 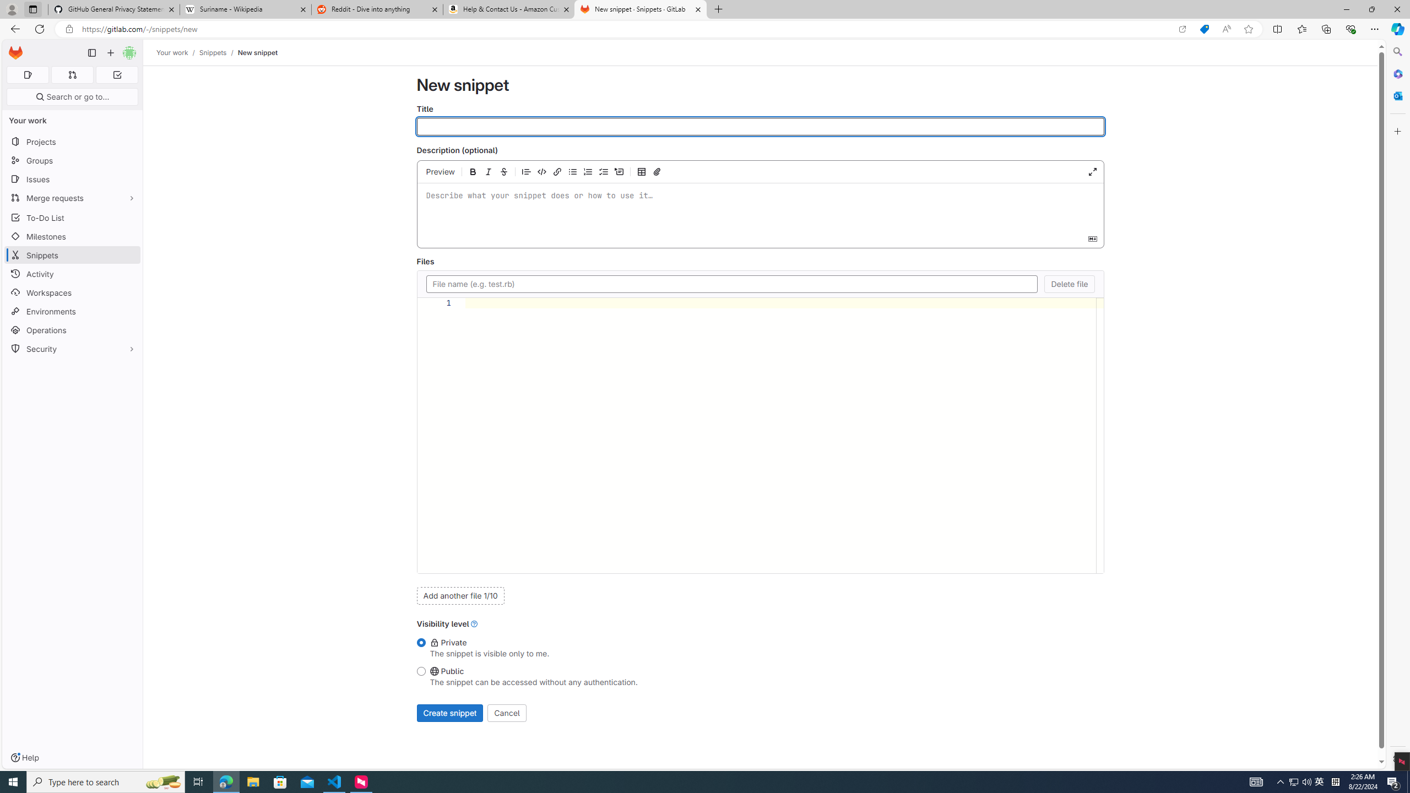 I want to click on Security, so click(x=73, y=348).